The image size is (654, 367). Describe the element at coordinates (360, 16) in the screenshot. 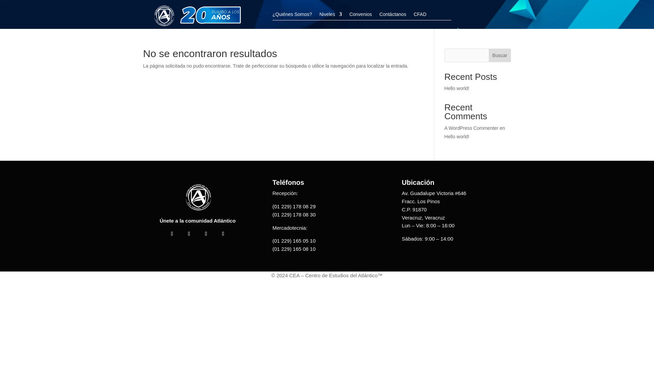

I see `Convenios` at that location.